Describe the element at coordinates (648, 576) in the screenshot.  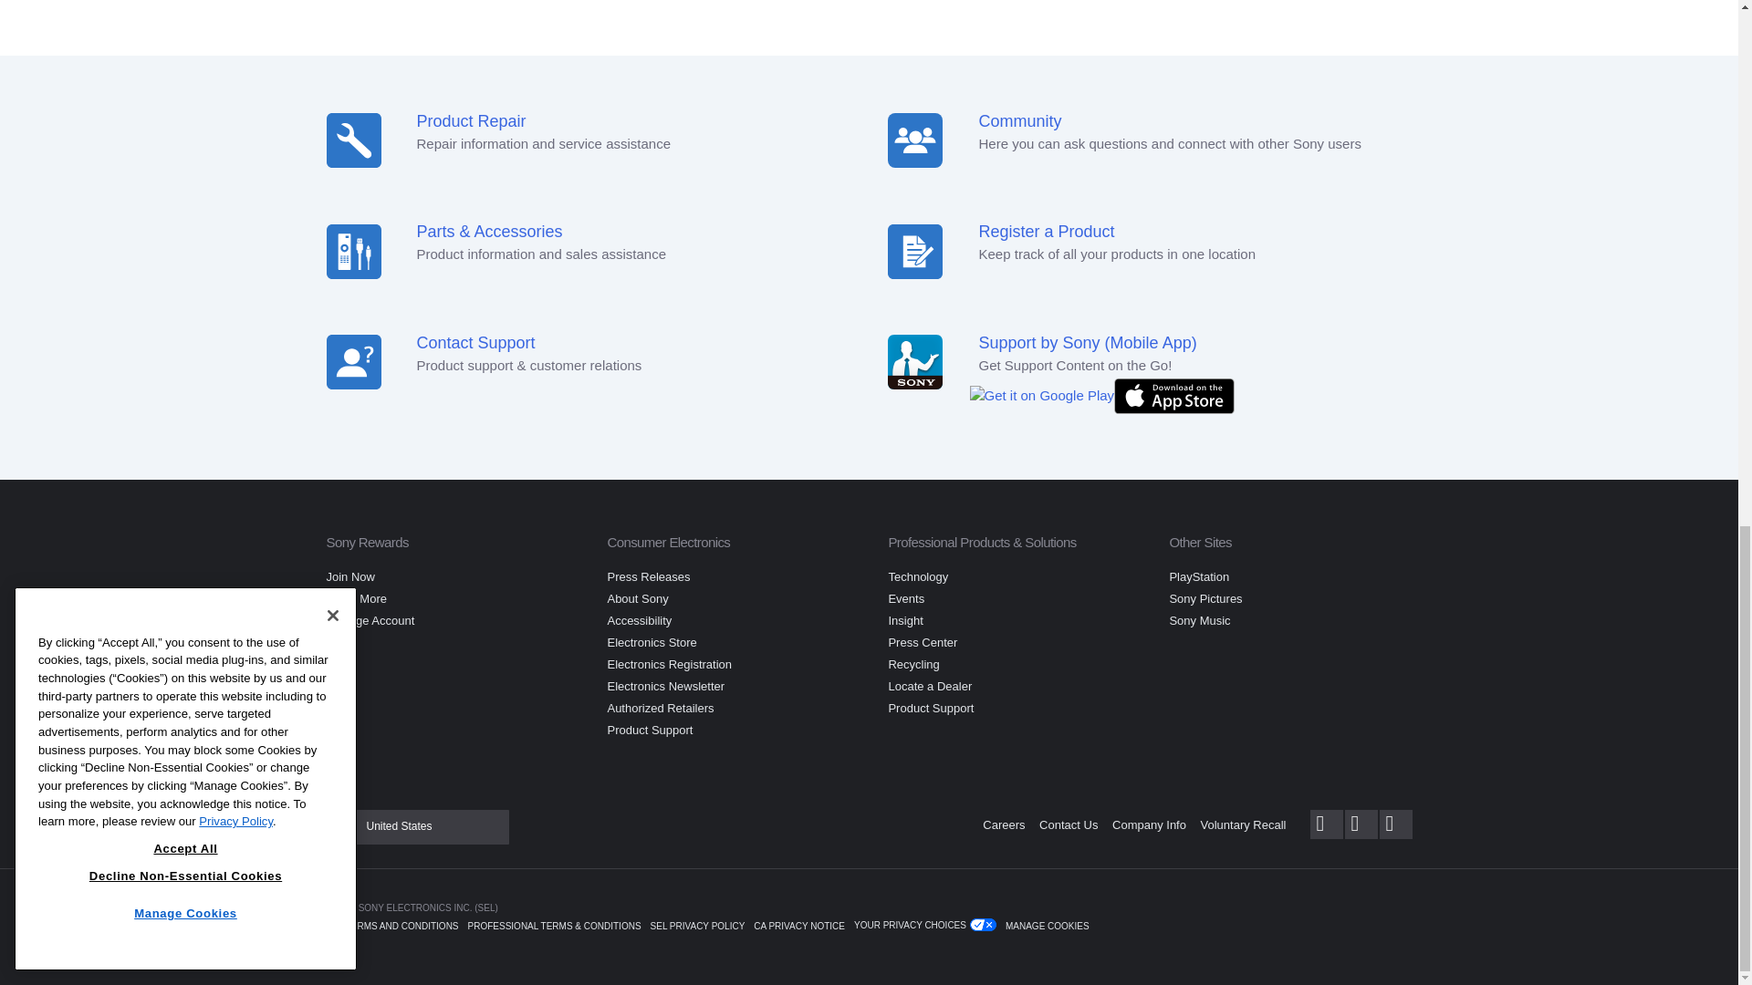
I see `Press Releases` at that location.